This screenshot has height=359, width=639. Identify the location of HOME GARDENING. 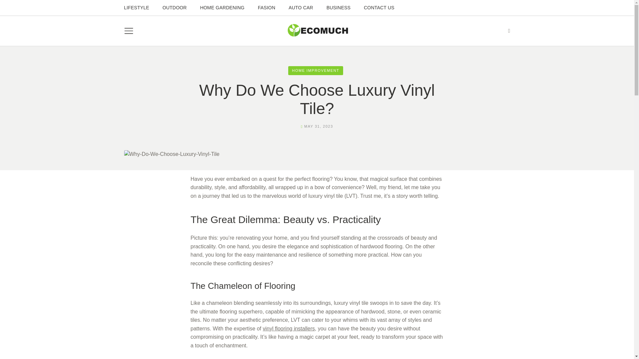
(222, 7).